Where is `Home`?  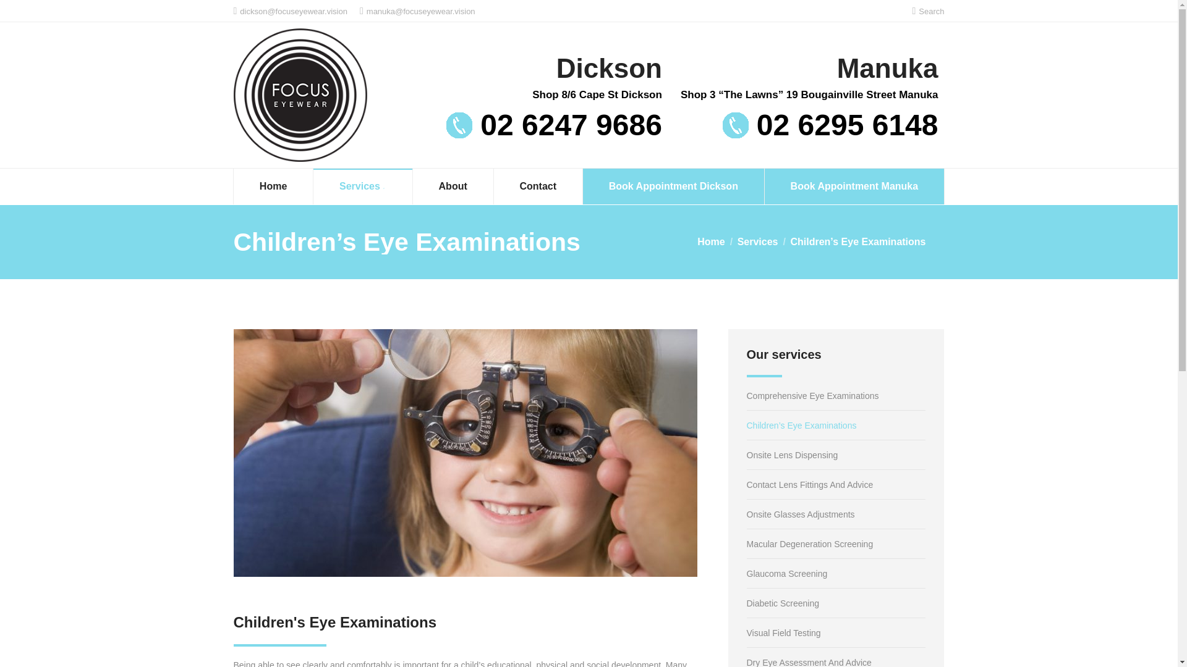 Home is located at coordinates (273, 187).